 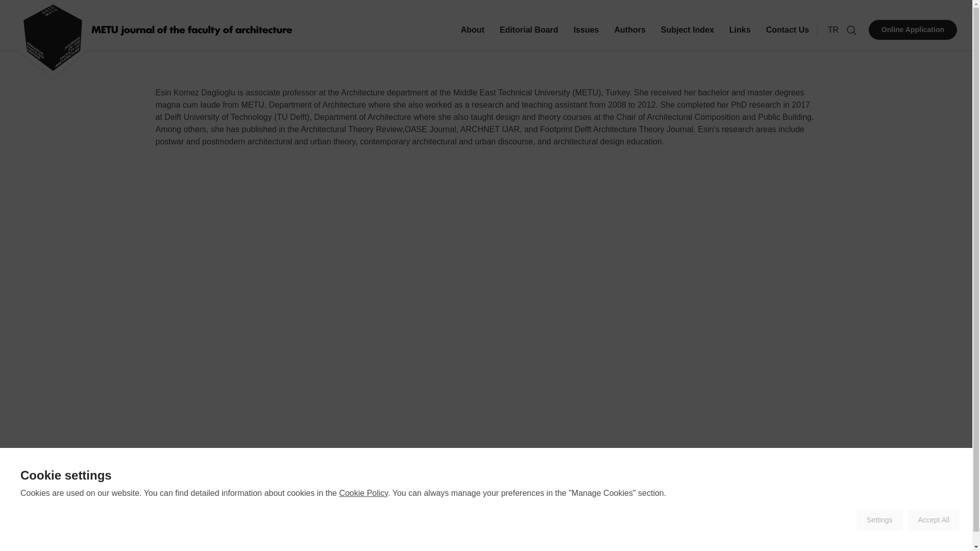 What do you see at coordinates (414, 542) in the screenshot?
I see `Authors` at bounding box center [414, 542].